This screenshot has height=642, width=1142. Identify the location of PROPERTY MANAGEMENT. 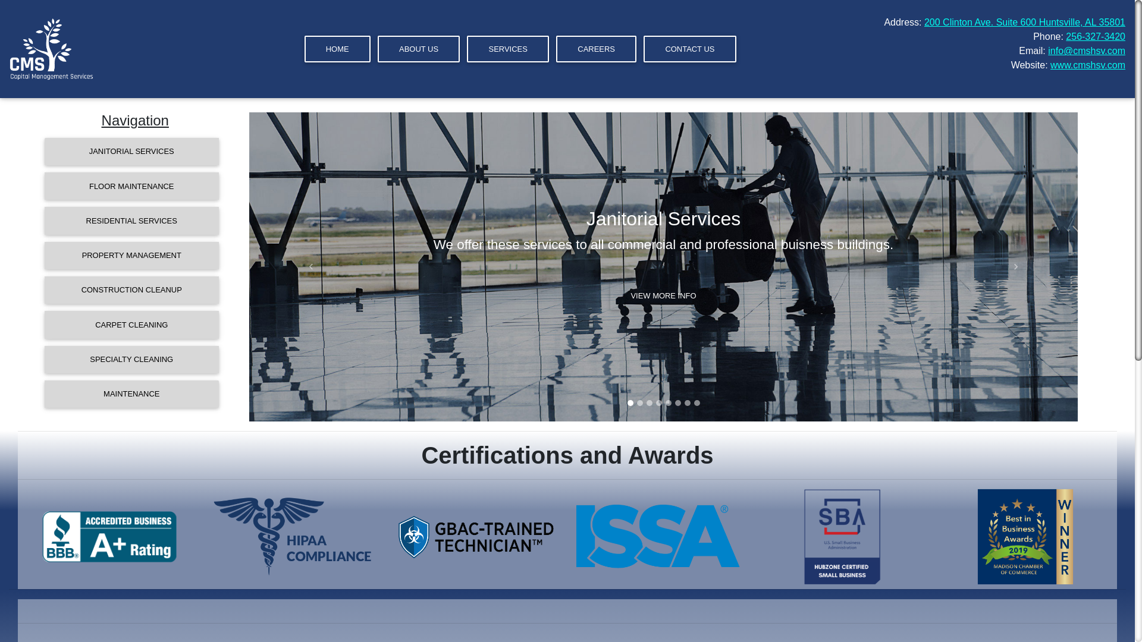
(20, 256).